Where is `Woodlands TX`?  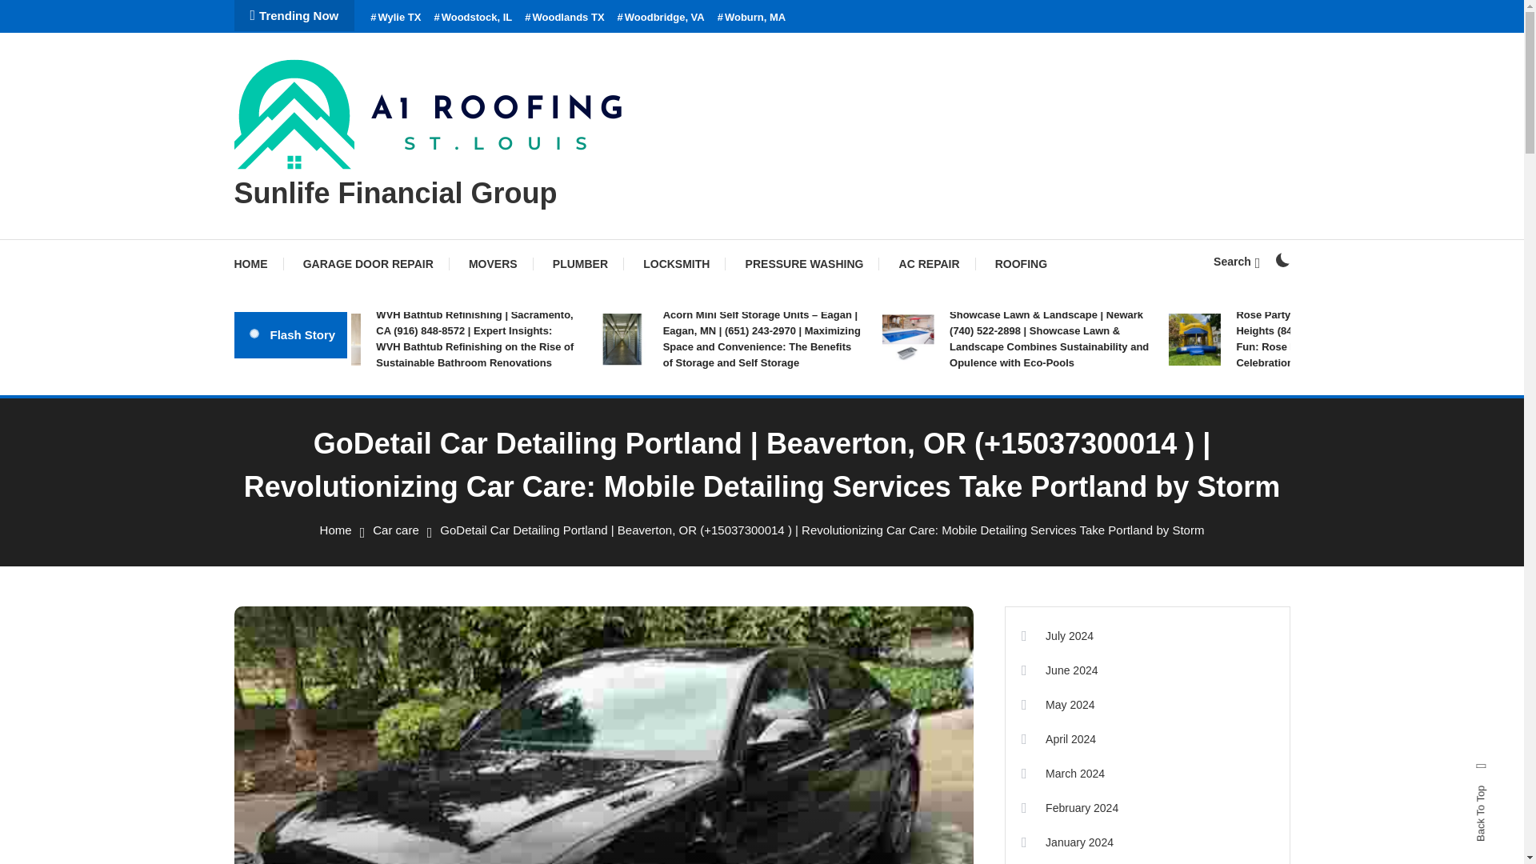 Woodlands TX is located at coordinates (564, 18).